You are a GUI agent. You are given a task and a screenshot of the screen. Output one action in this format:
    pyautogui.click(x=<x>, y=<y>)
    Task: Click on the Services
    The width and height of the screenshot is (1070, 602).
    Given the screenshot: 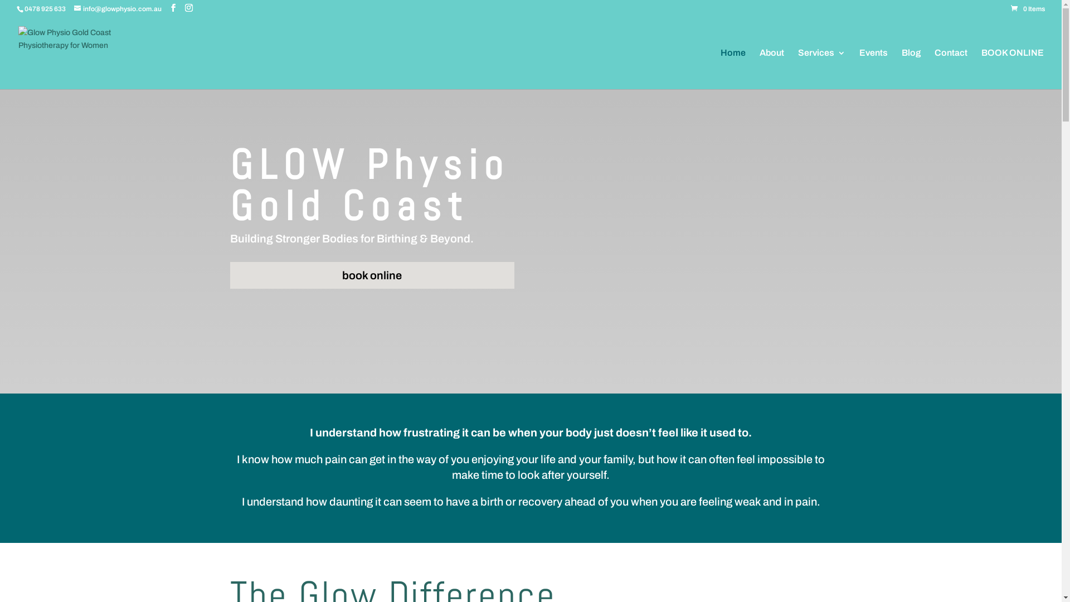 What is the action you would take?
    pyautogui.click(x=821, y=69)
    